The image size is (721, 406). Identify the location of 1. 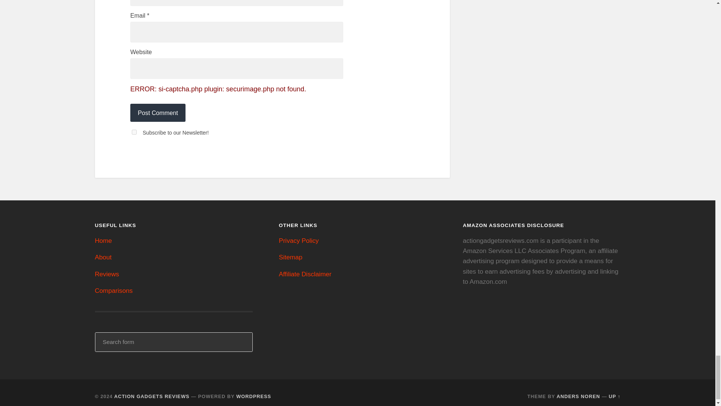
(134, 132).